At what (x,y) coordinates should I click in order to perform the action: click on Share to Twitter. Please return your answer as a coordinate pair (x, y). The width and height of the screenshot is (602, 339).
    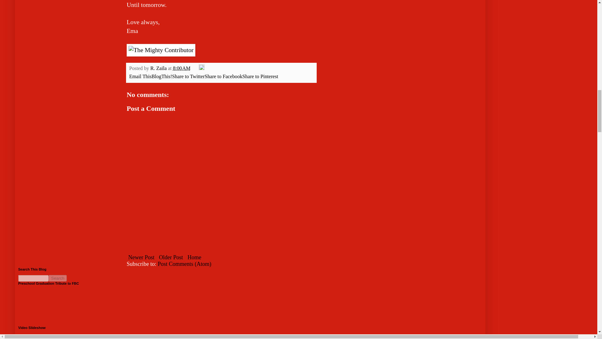
    Looking at the image, I should click on (188, 77).